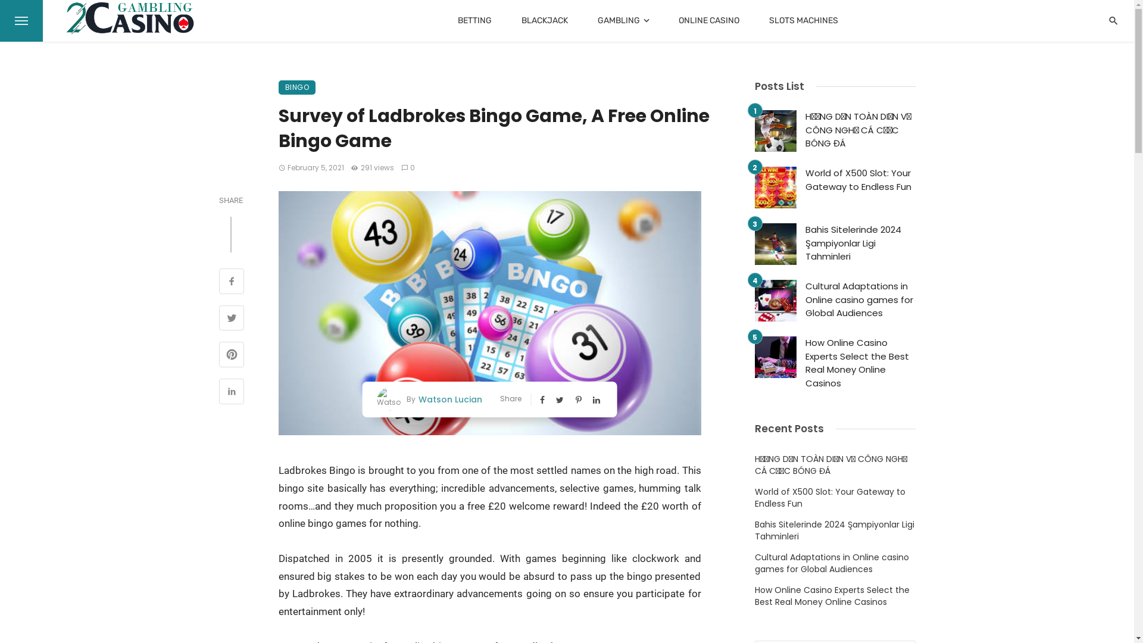  I want to click on World of X500 Slot: Your Gateway to Endless Fun, so click(835, 498).